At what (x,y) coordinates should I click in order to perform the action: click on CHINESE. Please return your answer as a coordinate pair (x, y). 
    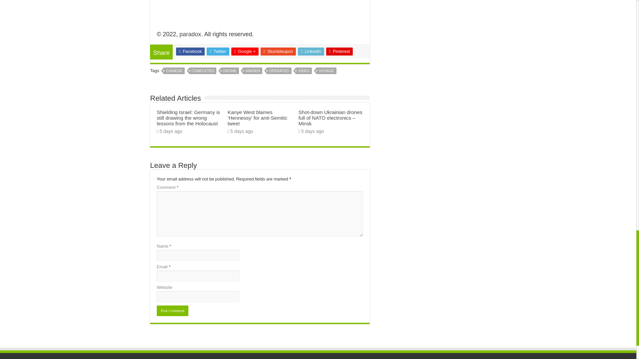
    Looking at the image, I should click on (174, 70).